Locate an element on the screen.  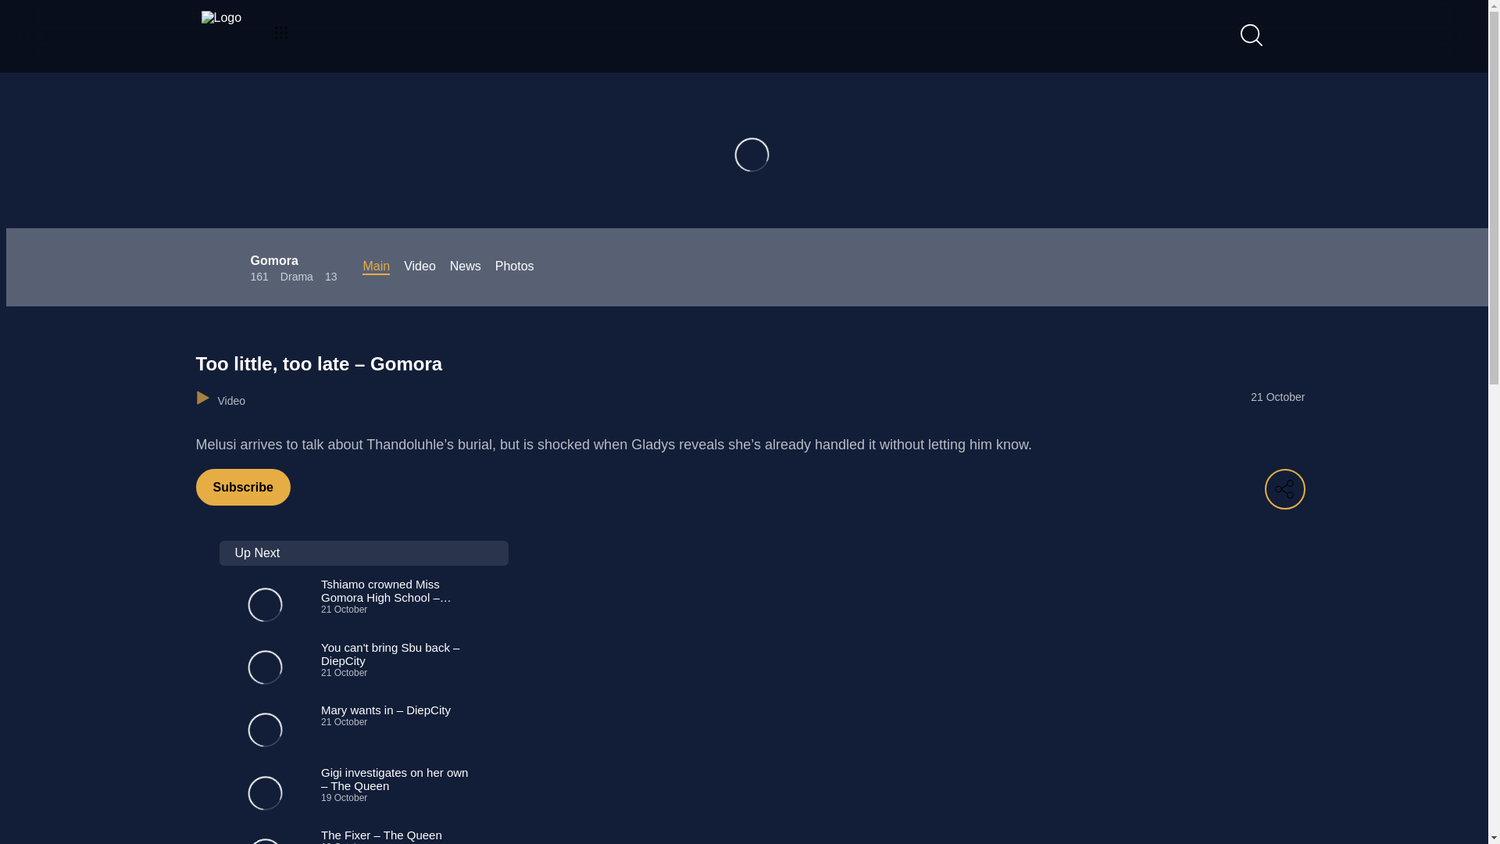
Main is located at coordinates (377, 267).